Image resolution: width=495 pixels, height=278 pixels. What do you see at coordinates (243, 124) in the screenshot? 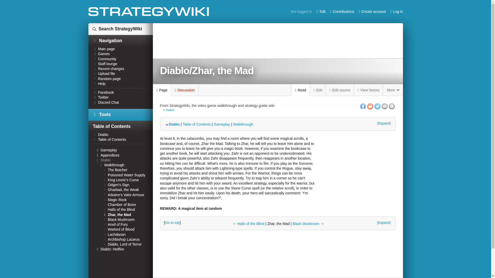
I see `Walkthrough` at bounding box center [243, 124].